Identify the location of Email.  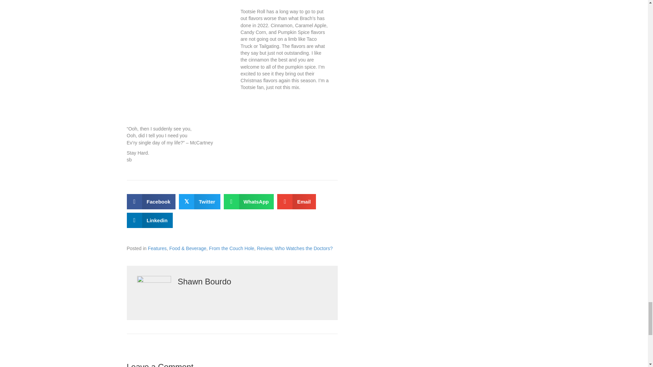
(297, 202).